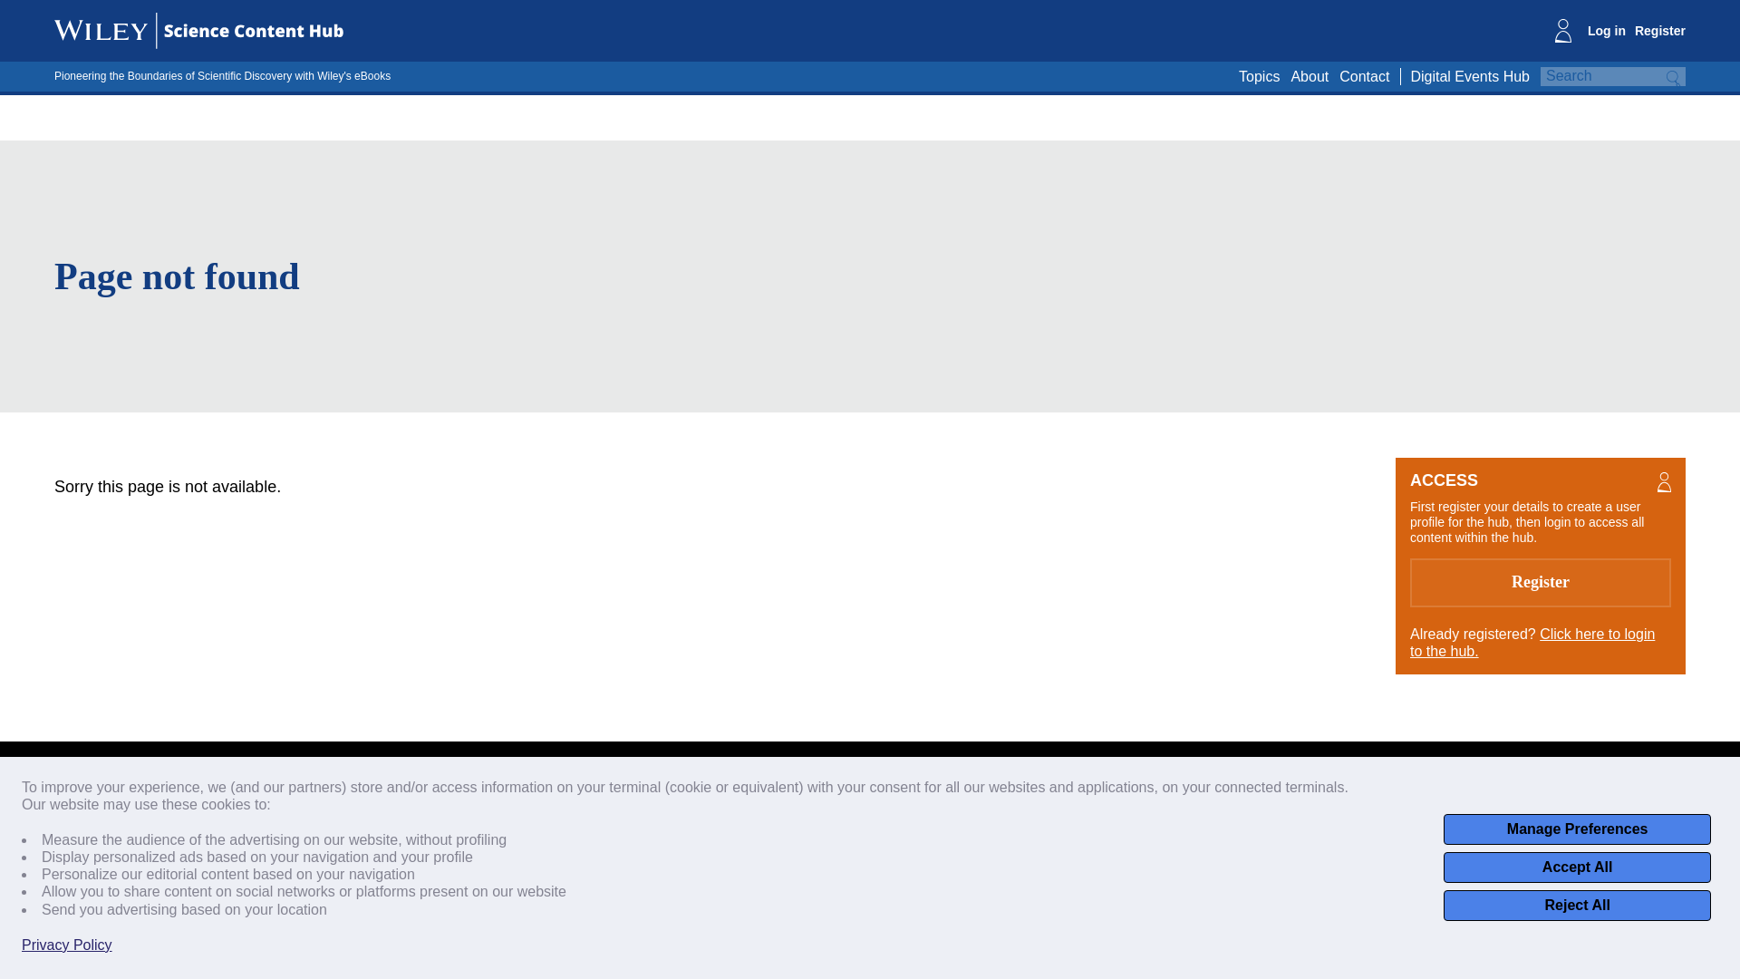 This screenshot has width=1740, height=979. Describe the element at coordinates (1606, 31) in the screenshot. I see `Log in` at that location.